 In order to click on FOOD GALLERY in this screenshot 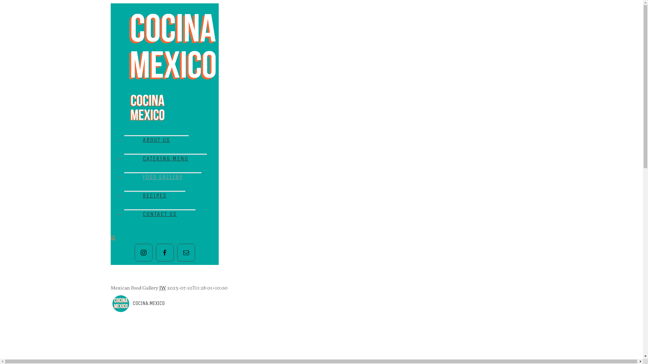, I will do `click(163, 177)`.